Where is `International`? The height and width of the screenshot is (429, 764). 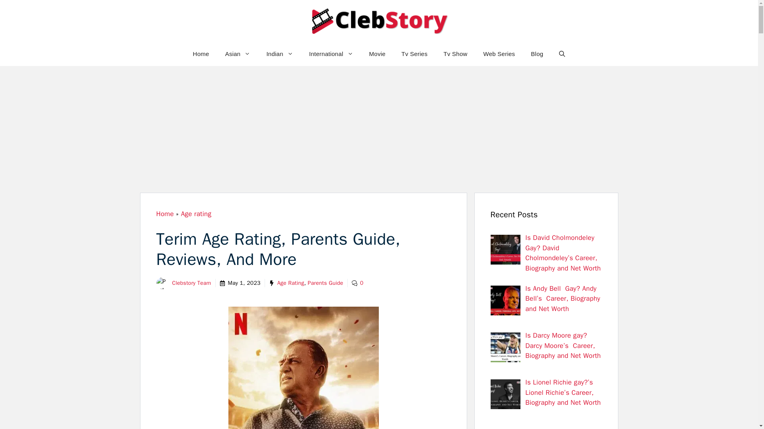
International is located at coordinates (331, 54).